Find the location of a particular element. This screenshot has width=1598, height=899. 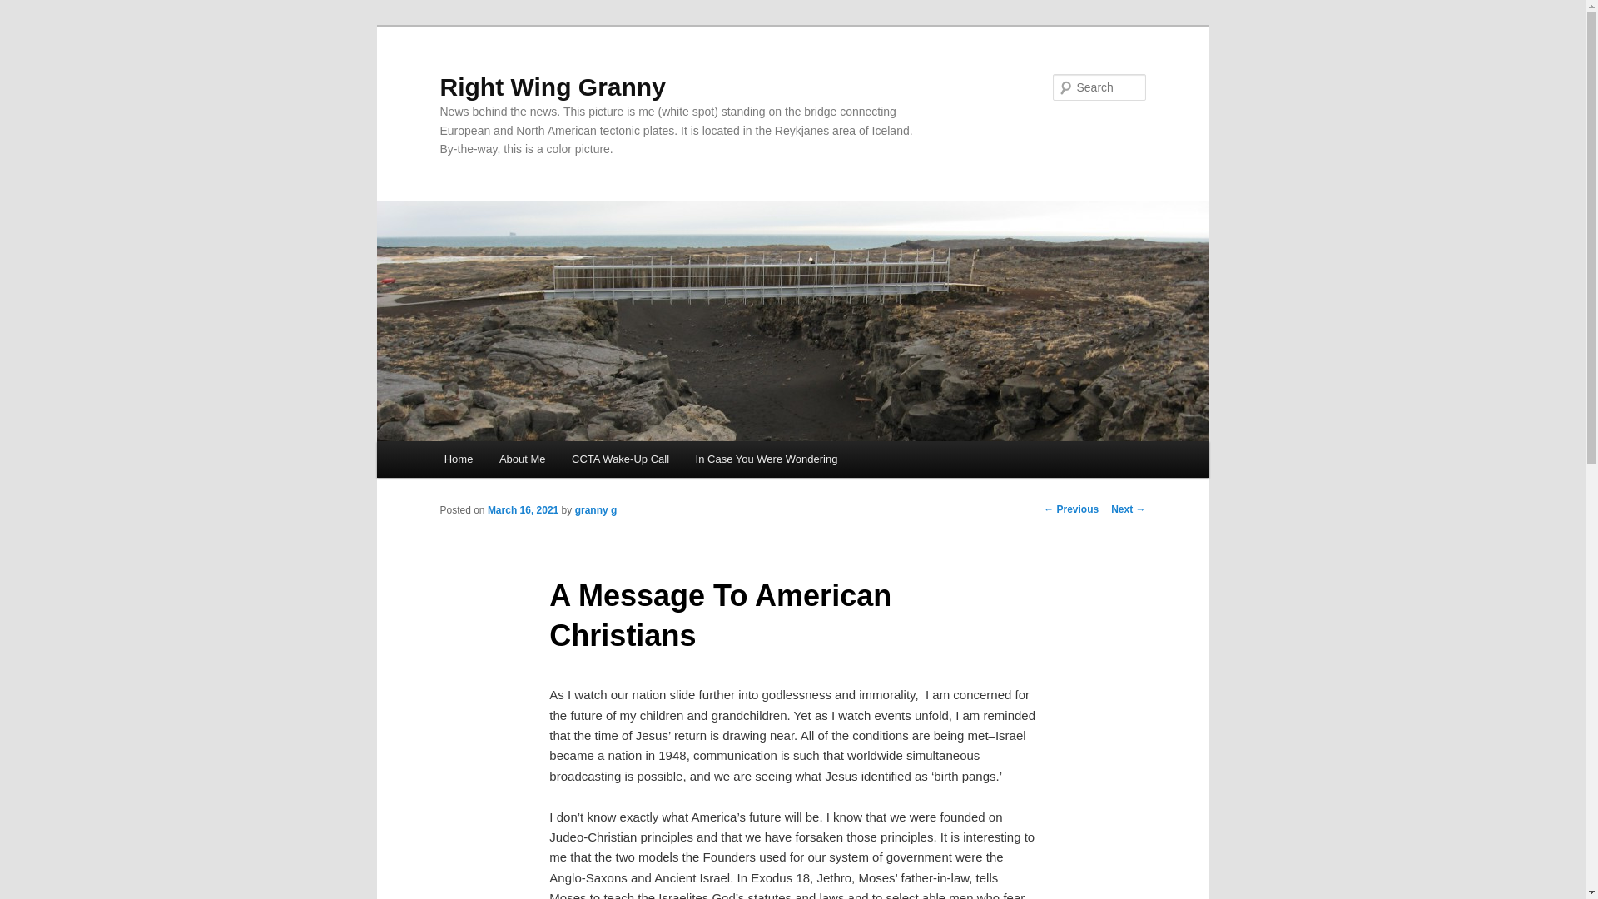

Search is located at coordinates (27, 9).